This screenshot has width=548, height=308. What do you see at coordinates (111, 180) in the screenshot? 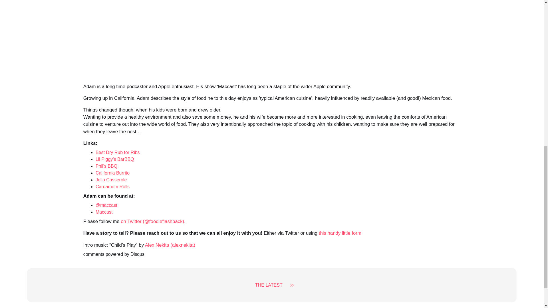
I see `Strawberry Jello Casserole` at bounding box center [111, 180].